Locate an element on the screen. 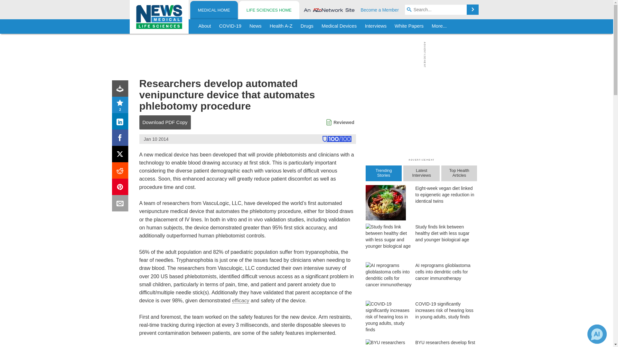  More... is located at coordinates (439, 26).